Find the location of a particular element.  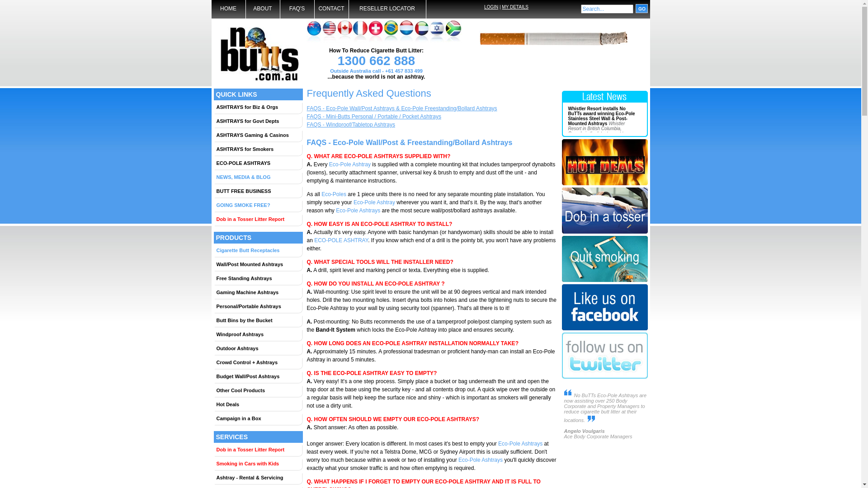

Dob in a Tosser Litter Report is located at coordinates (604, 234).